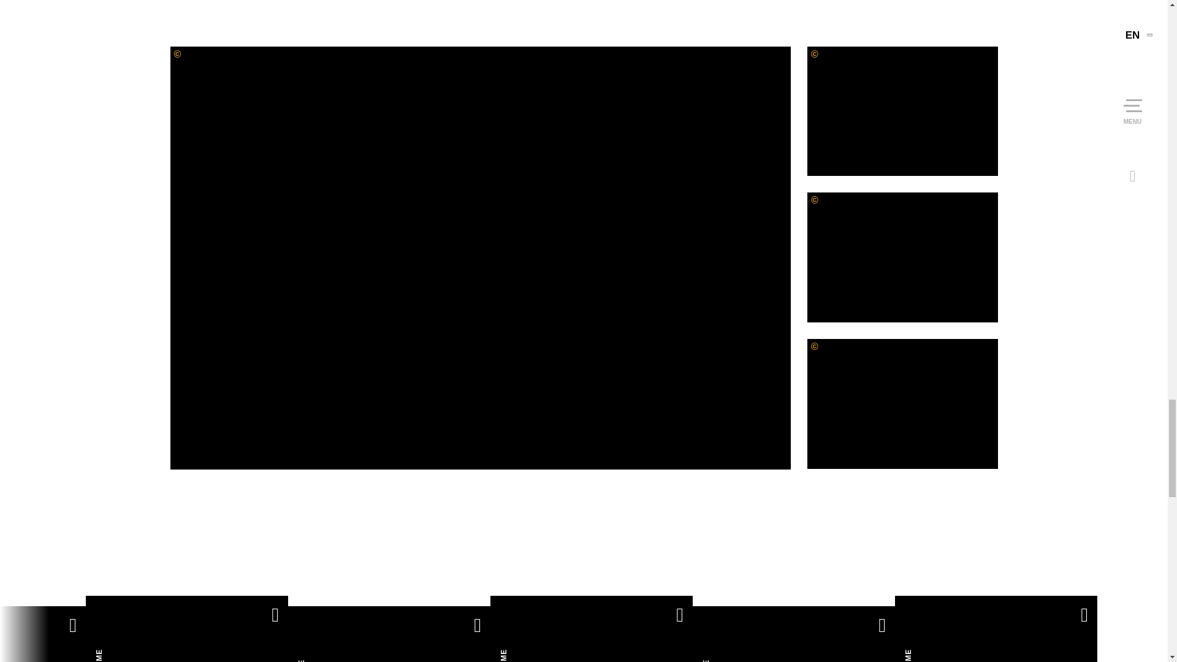 This screenshot has width=1177, height=662. I want to click on Mairie Le Paradou, so click(902, 403).